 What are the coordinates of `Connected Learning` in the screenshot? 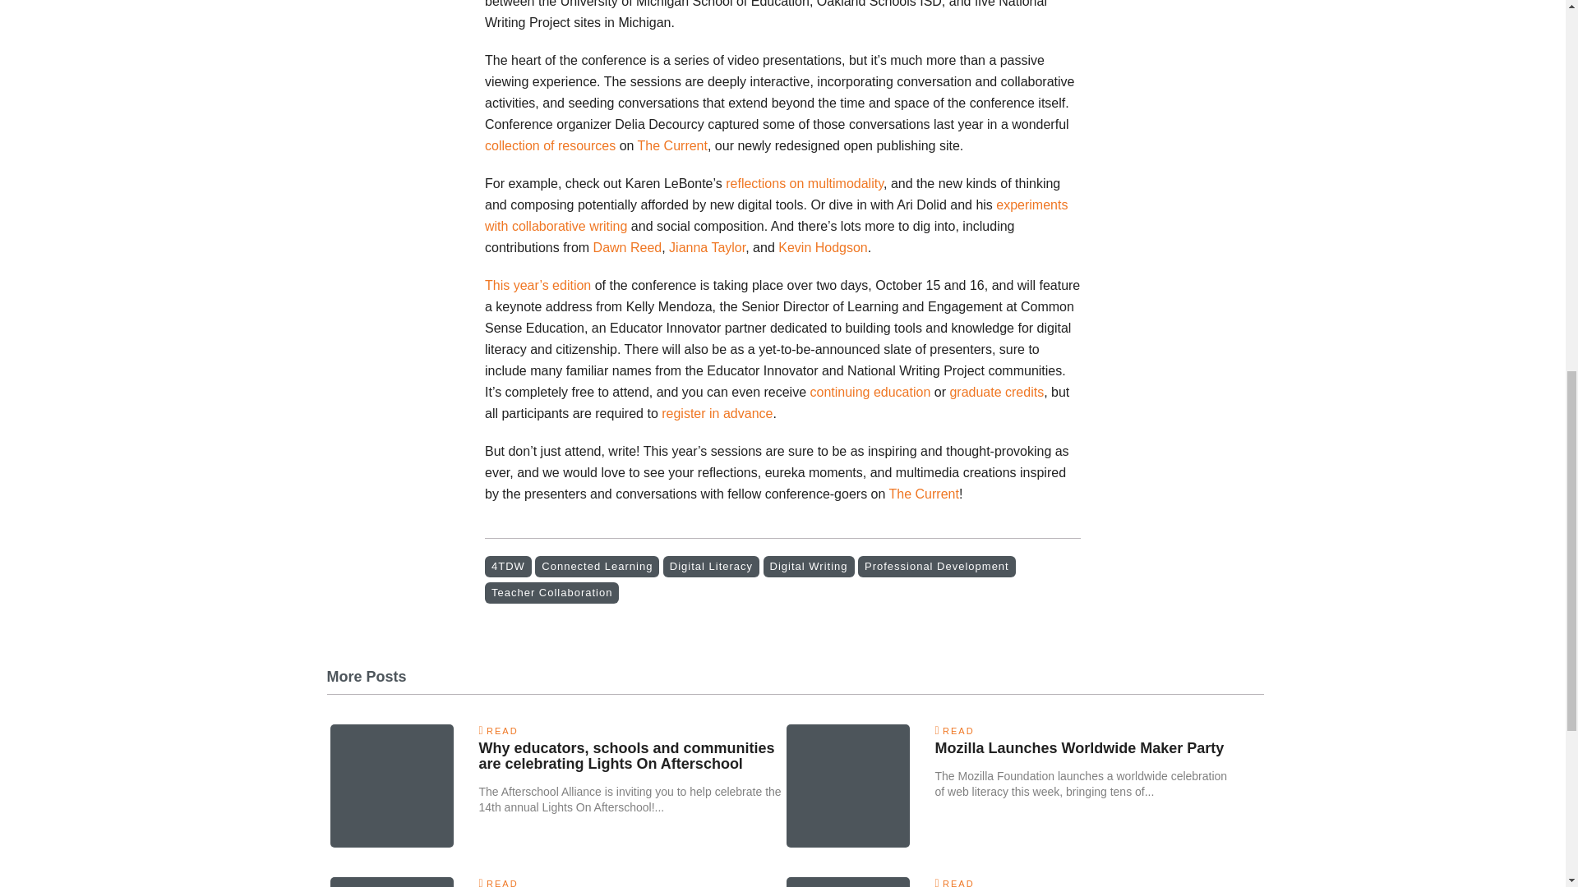 It's located at (597, 567).